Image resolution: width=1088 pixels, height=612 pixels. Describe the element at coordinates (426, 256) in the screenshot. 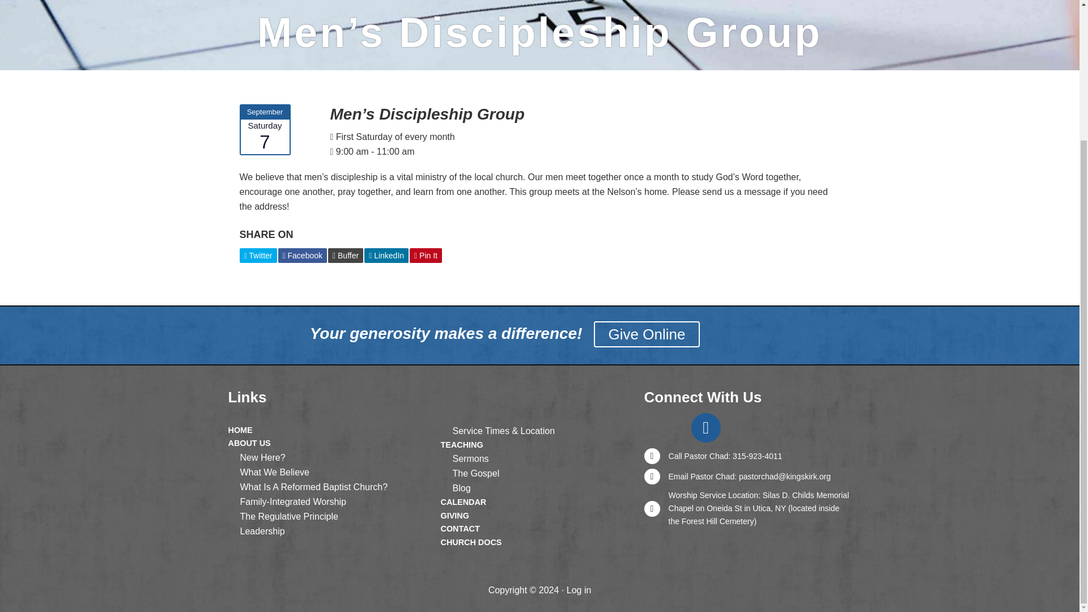

I see `Pin It` at that location.